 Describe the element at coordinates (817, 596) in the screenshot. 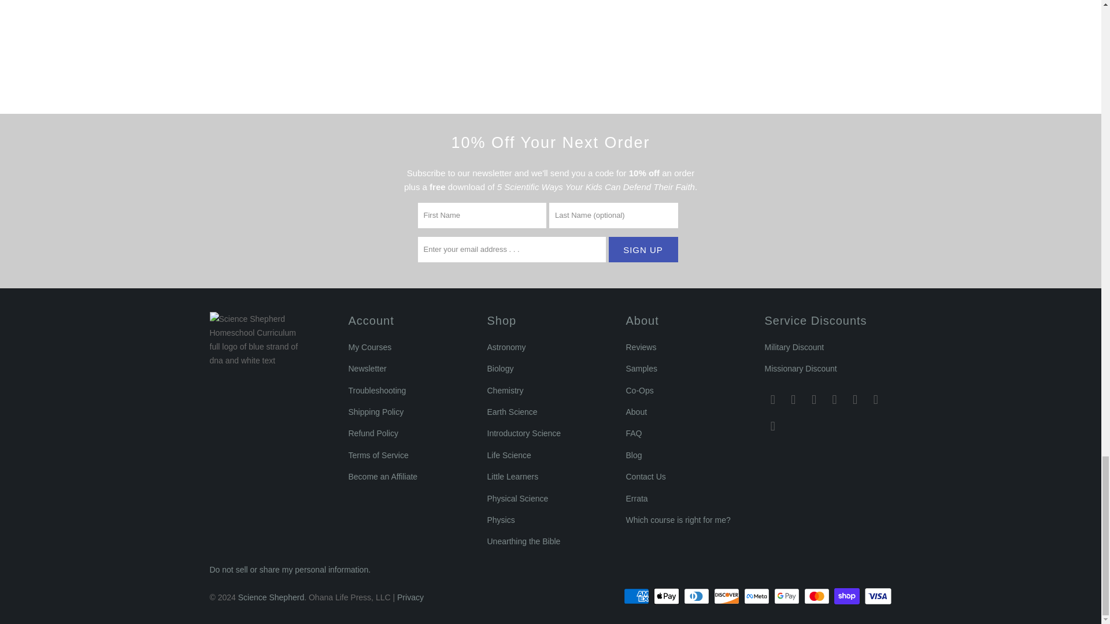

I see `Mastercard` at that location.